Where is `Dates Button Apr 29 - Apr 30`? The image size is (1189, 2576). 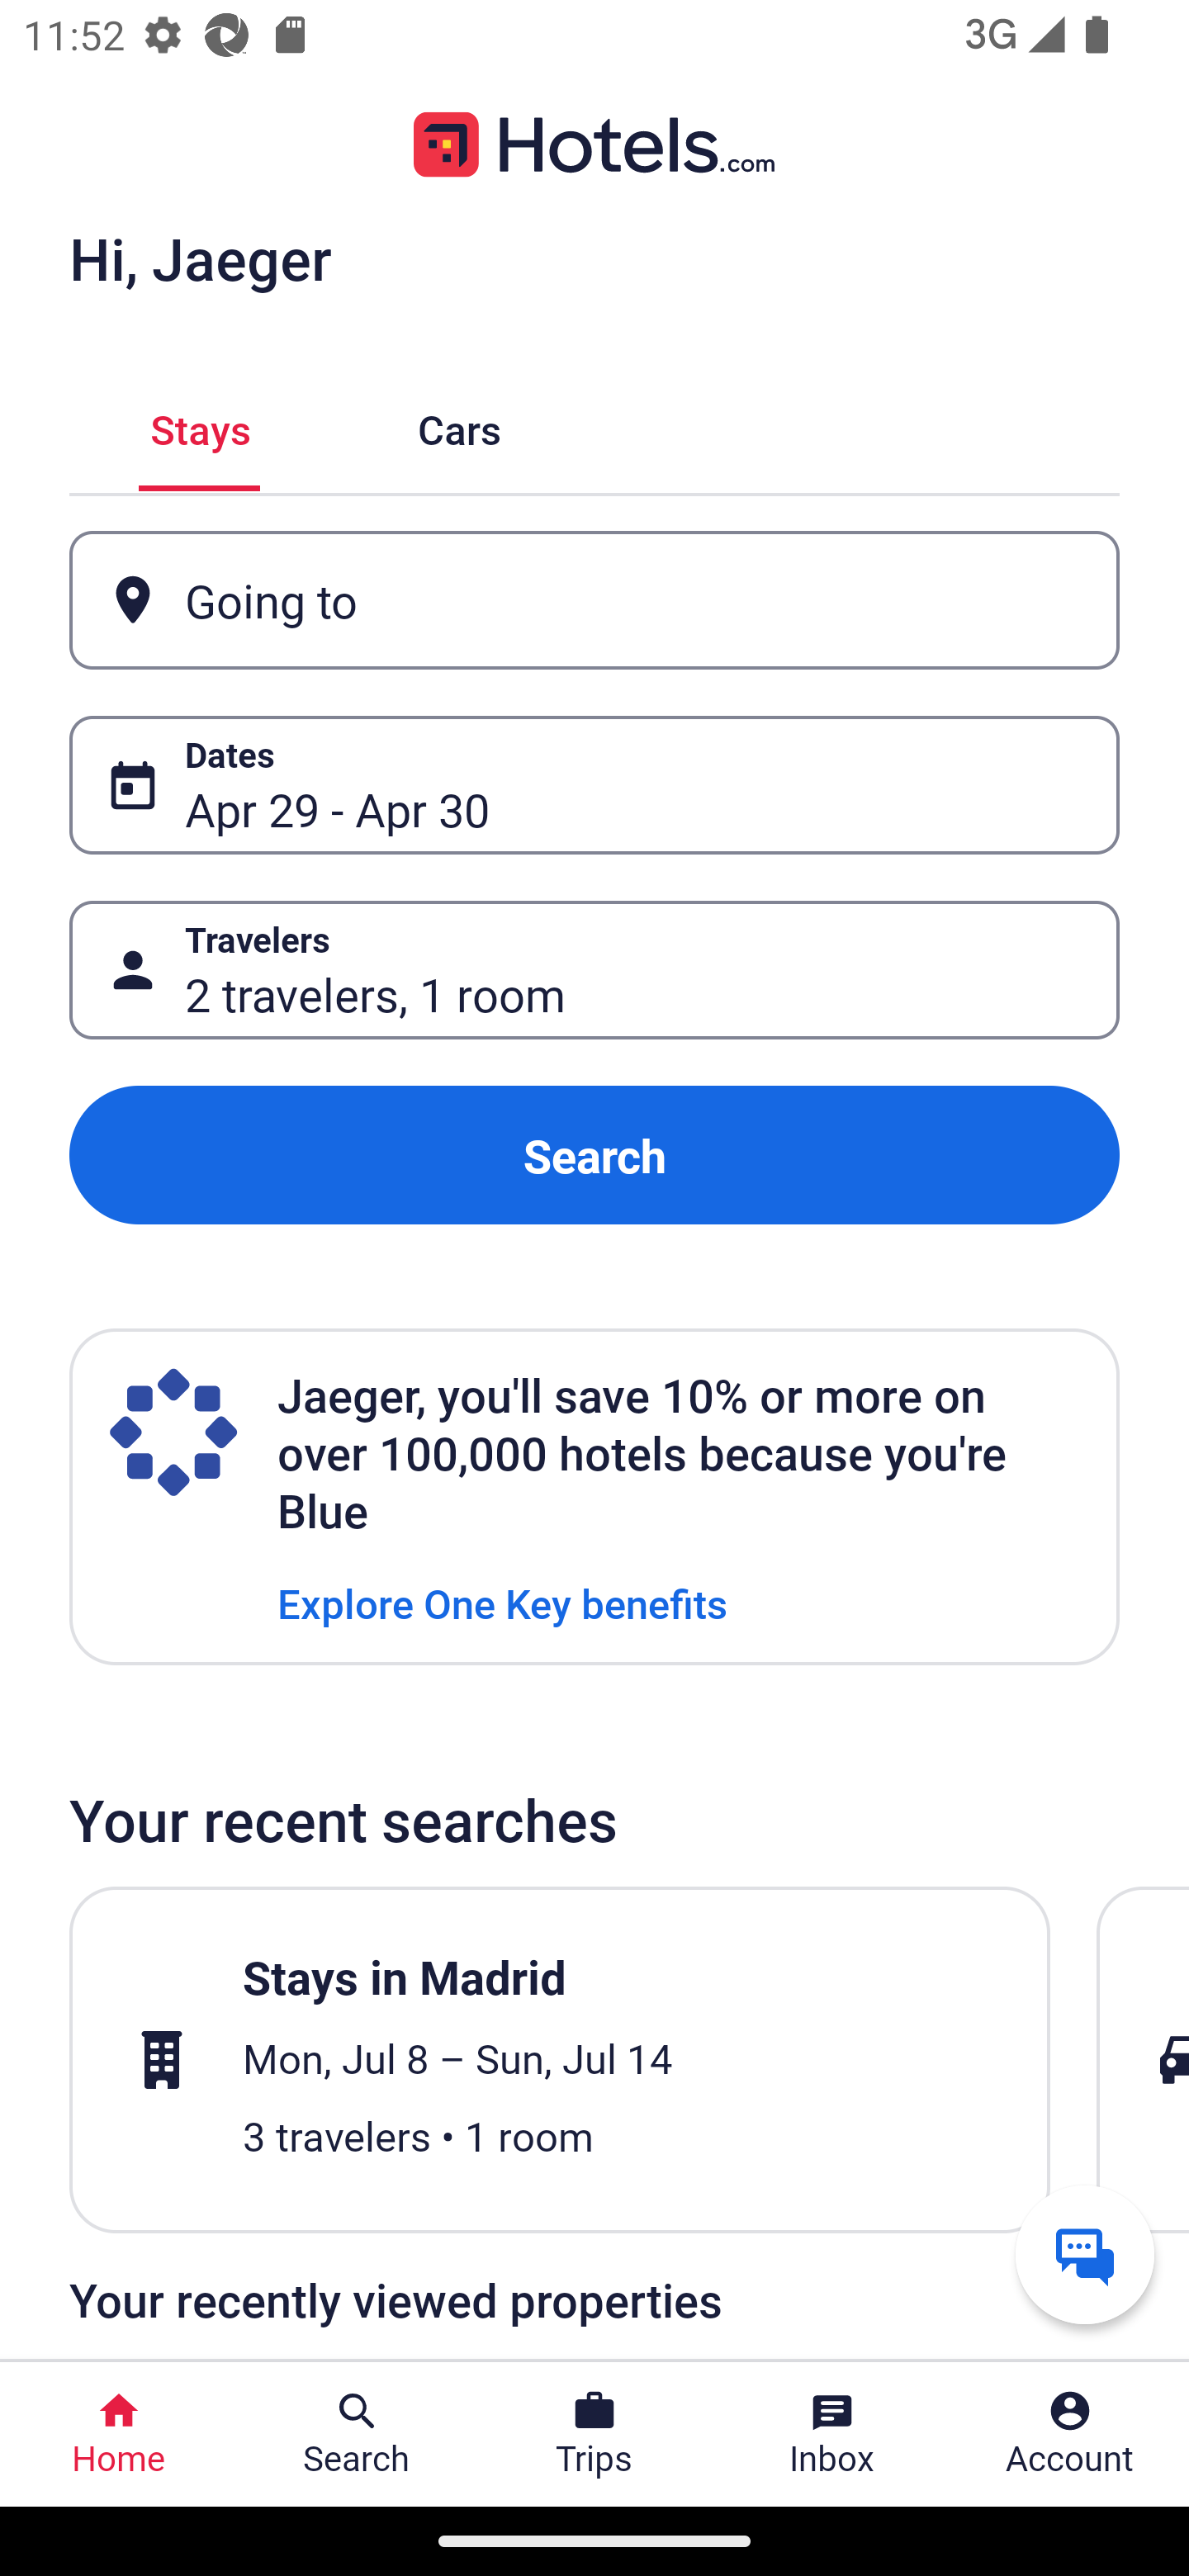 Dates Button Apr 29 - Apr 30 is located at coordinates (594, 785).